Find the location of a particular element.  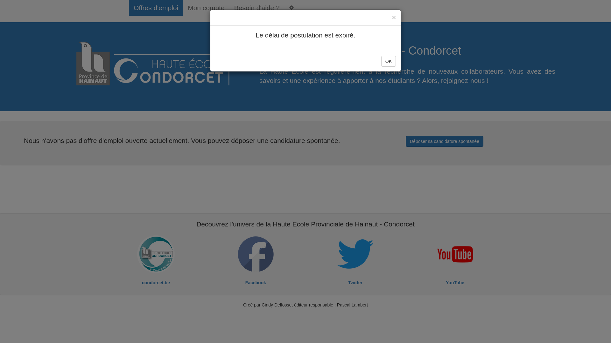

Offres d'emploi is located at coordinates (156, 8).